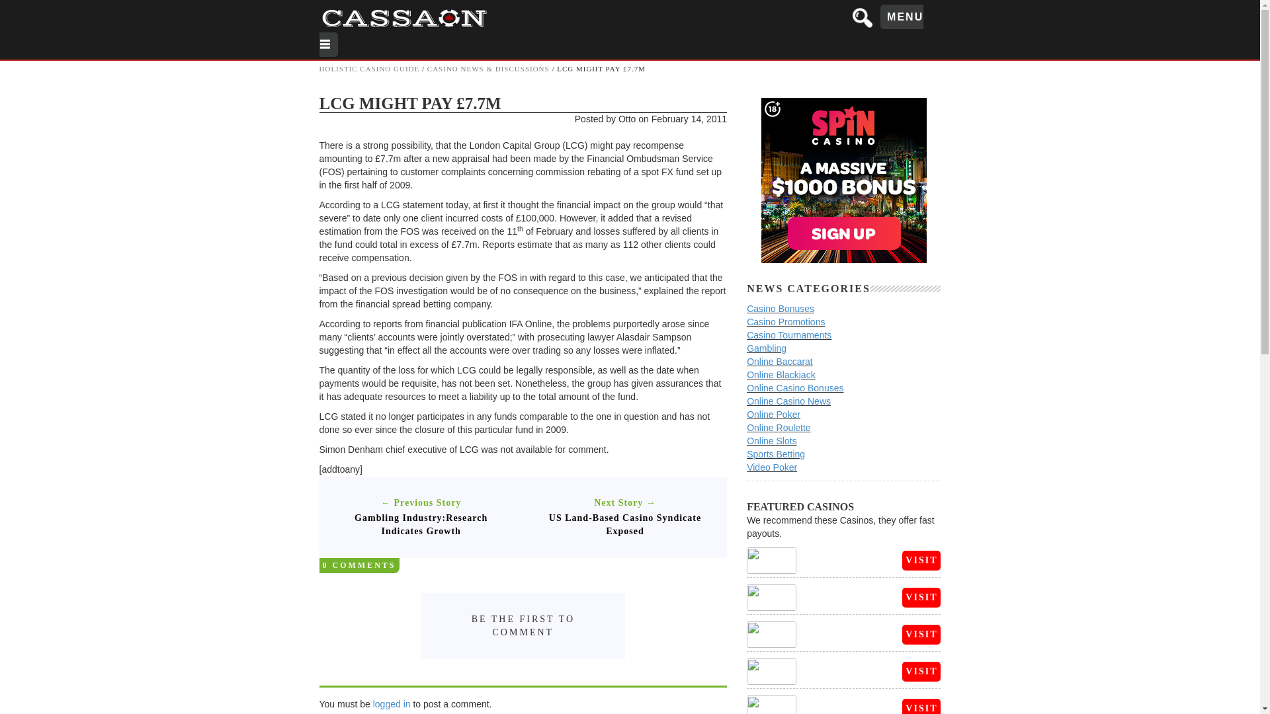 This screenshot has width=1270, height=714. What do you see at coordinates (921, 598) in the screenshot?
I see `VISIT` at bounding box center [921, 598].